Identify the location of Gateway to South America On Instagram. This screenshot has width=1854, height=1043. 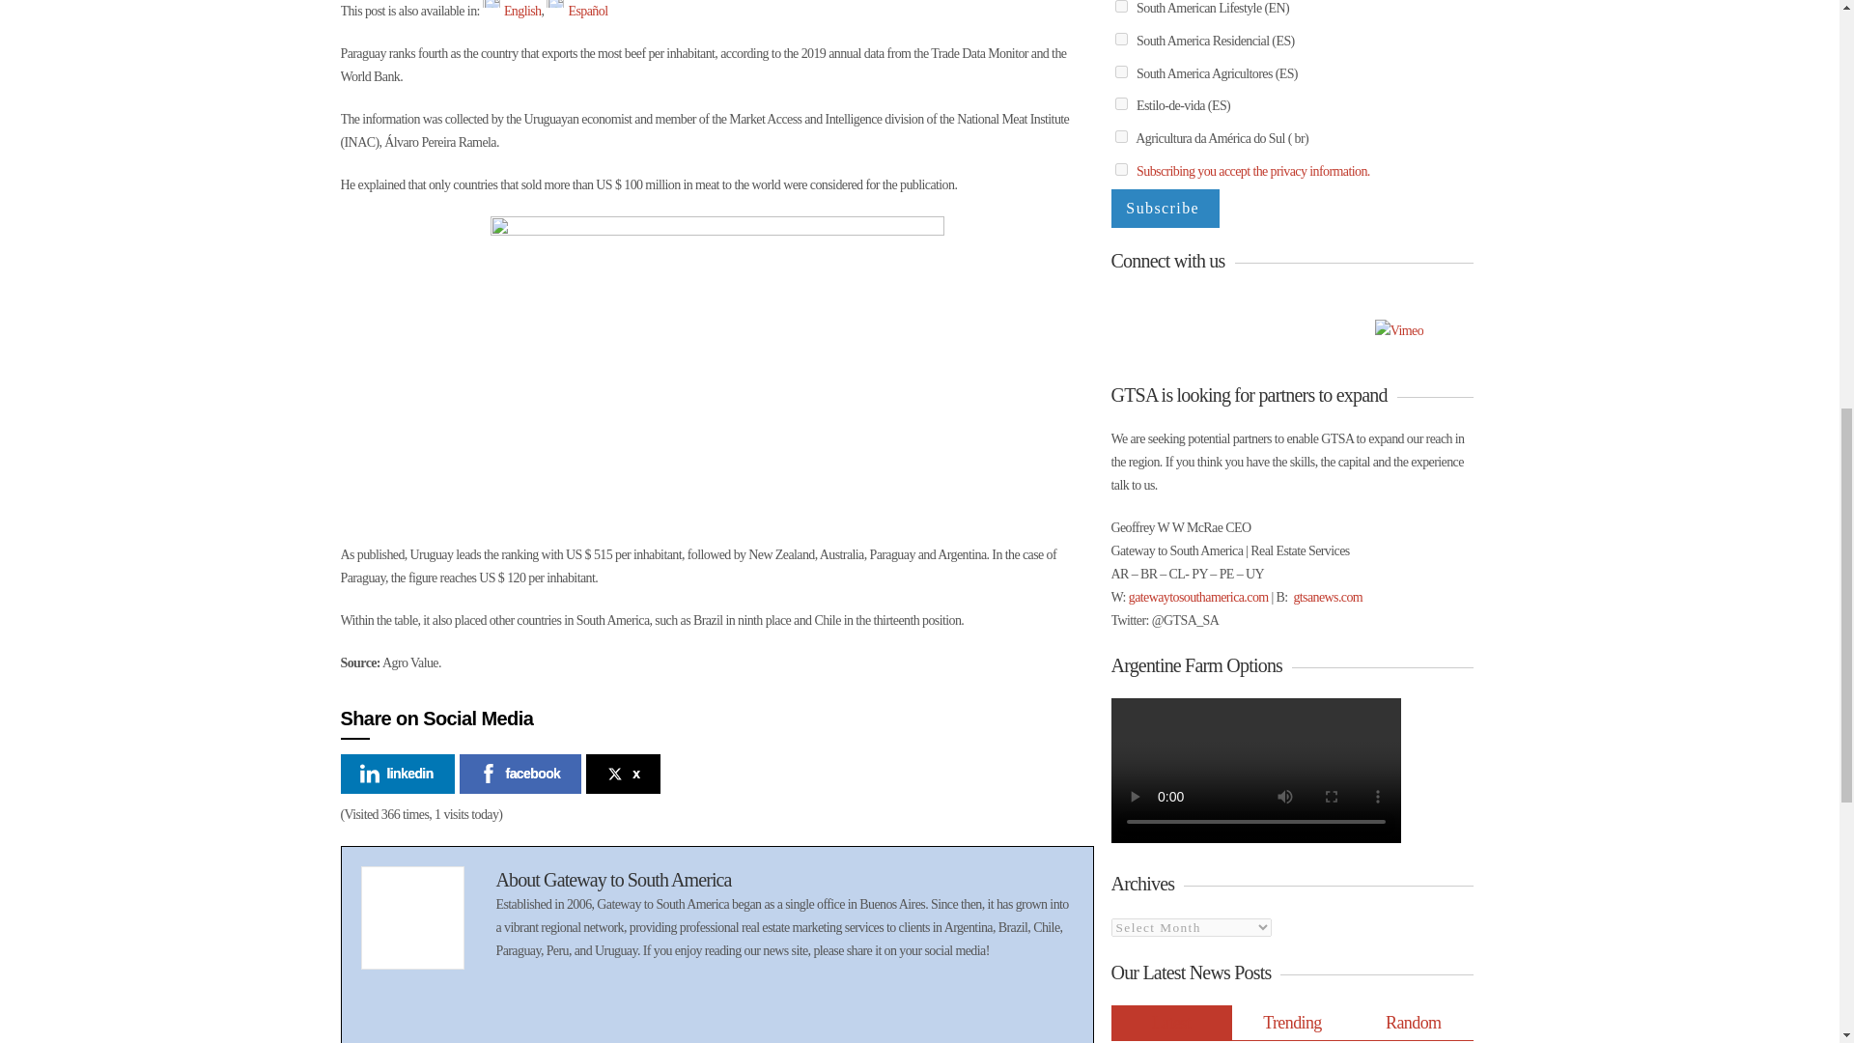
(745, 1006).